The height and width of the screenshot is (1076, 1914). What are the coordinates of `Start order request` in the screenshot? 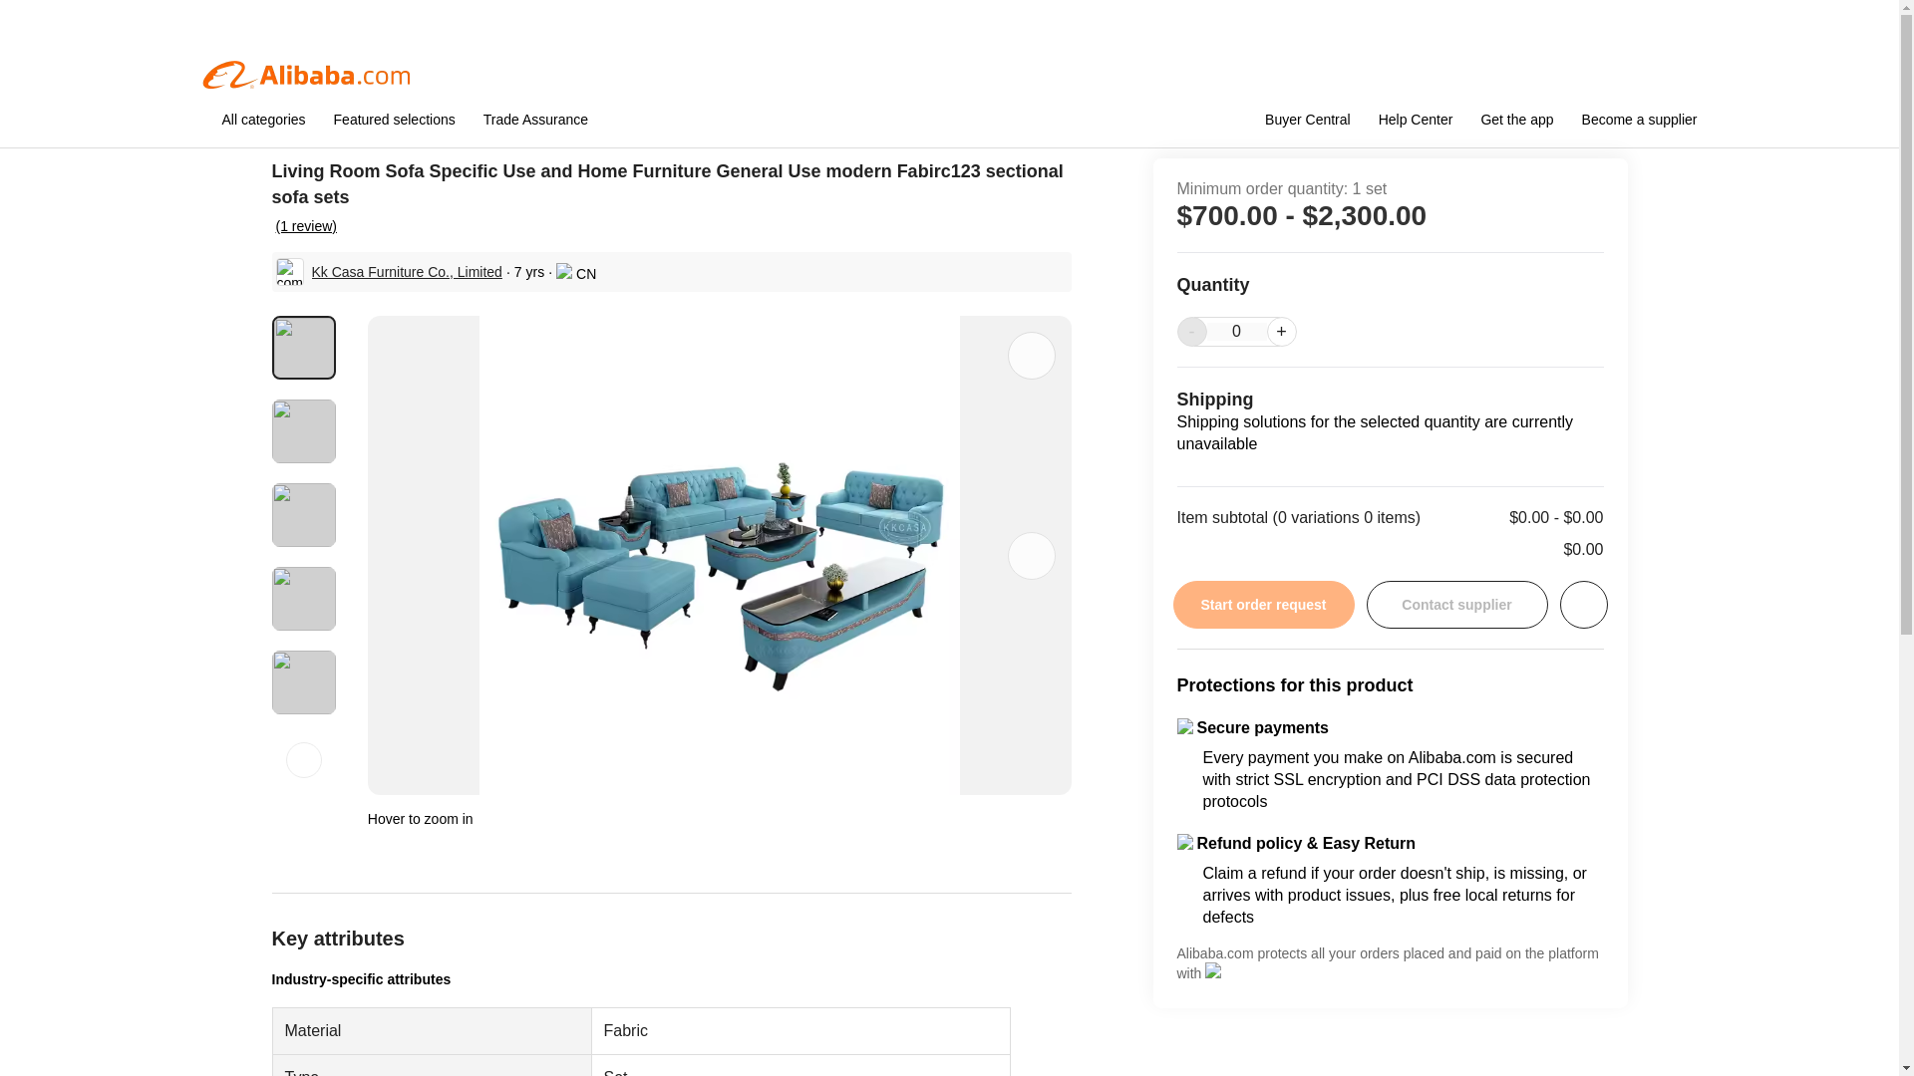 It's located at (1262, 604).